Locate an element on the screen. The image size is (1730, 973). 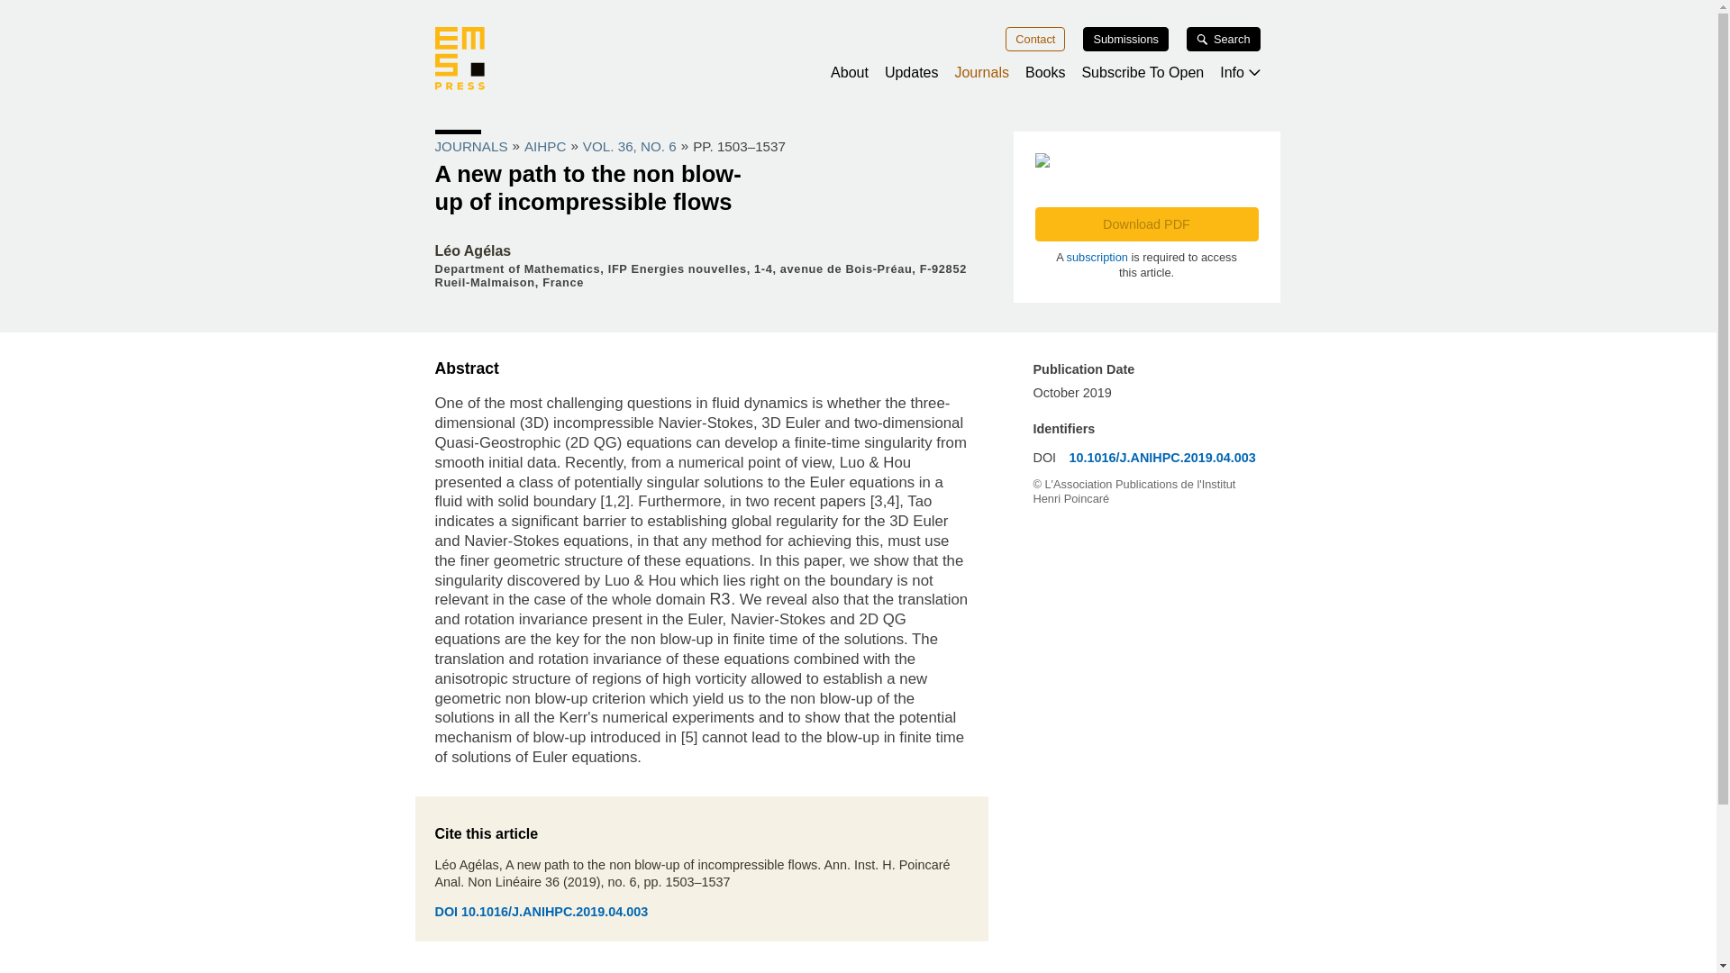
Download PDF is located at coordinates (1146, 223).